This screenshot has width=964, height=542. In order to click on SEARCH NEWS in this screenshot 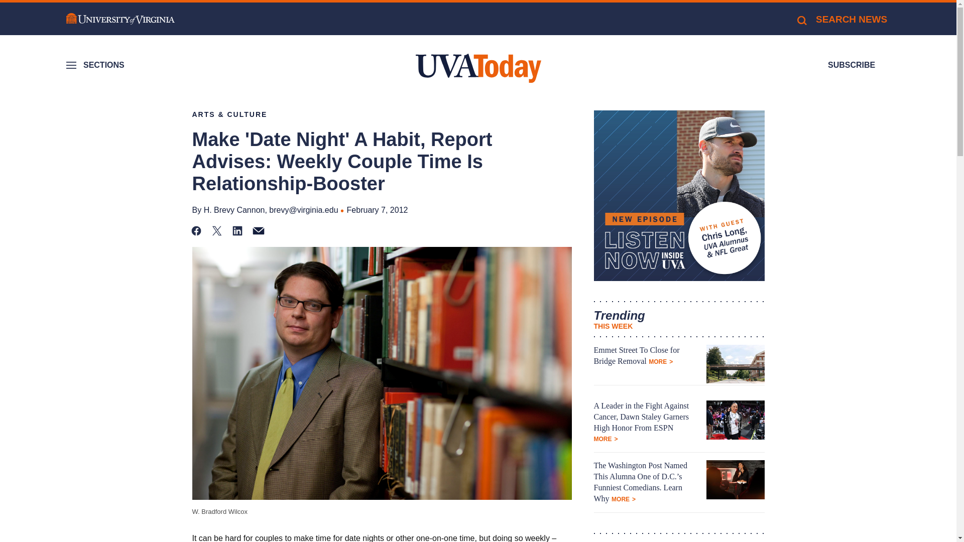, I will do `click(841, 19)`.